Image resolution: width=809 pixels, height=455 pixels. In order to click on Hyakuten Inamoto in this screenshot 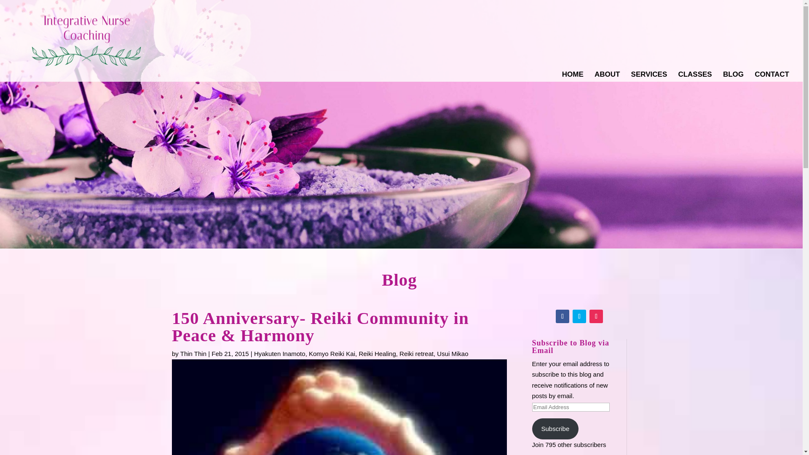, I will do `click(280, 353)`.